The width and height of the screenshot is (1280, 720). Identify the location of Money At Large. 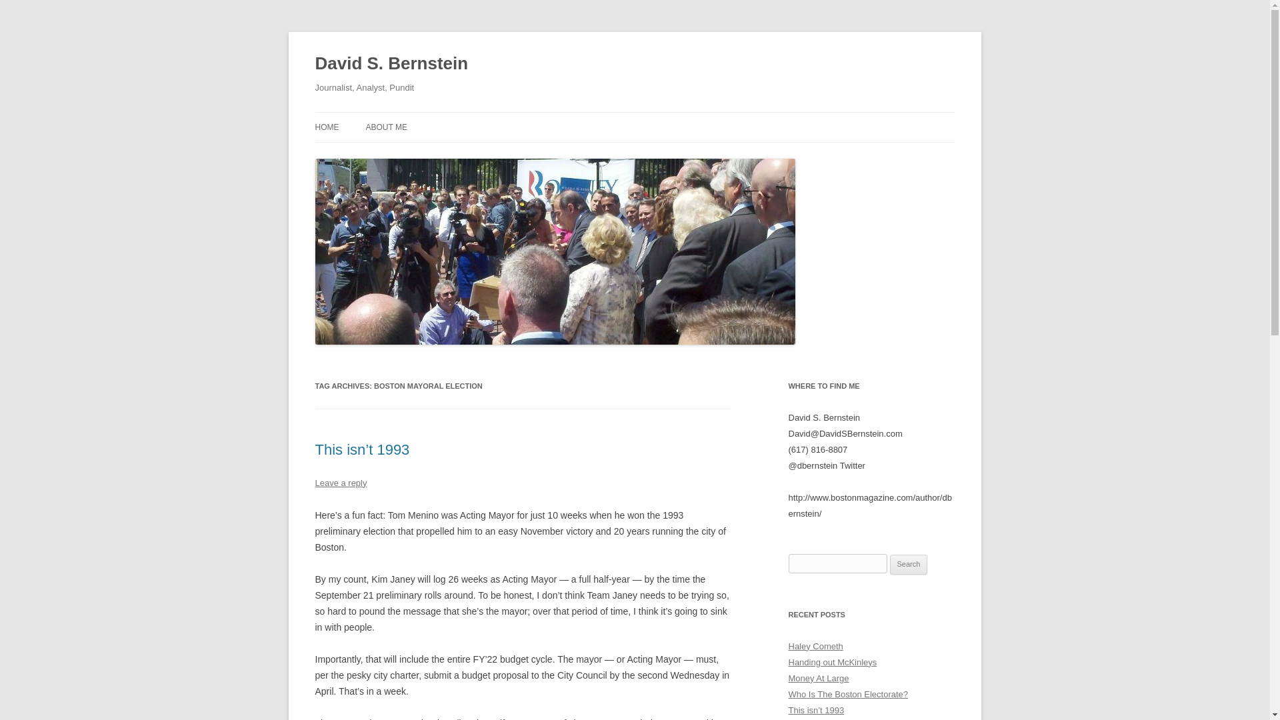
(818, 677).